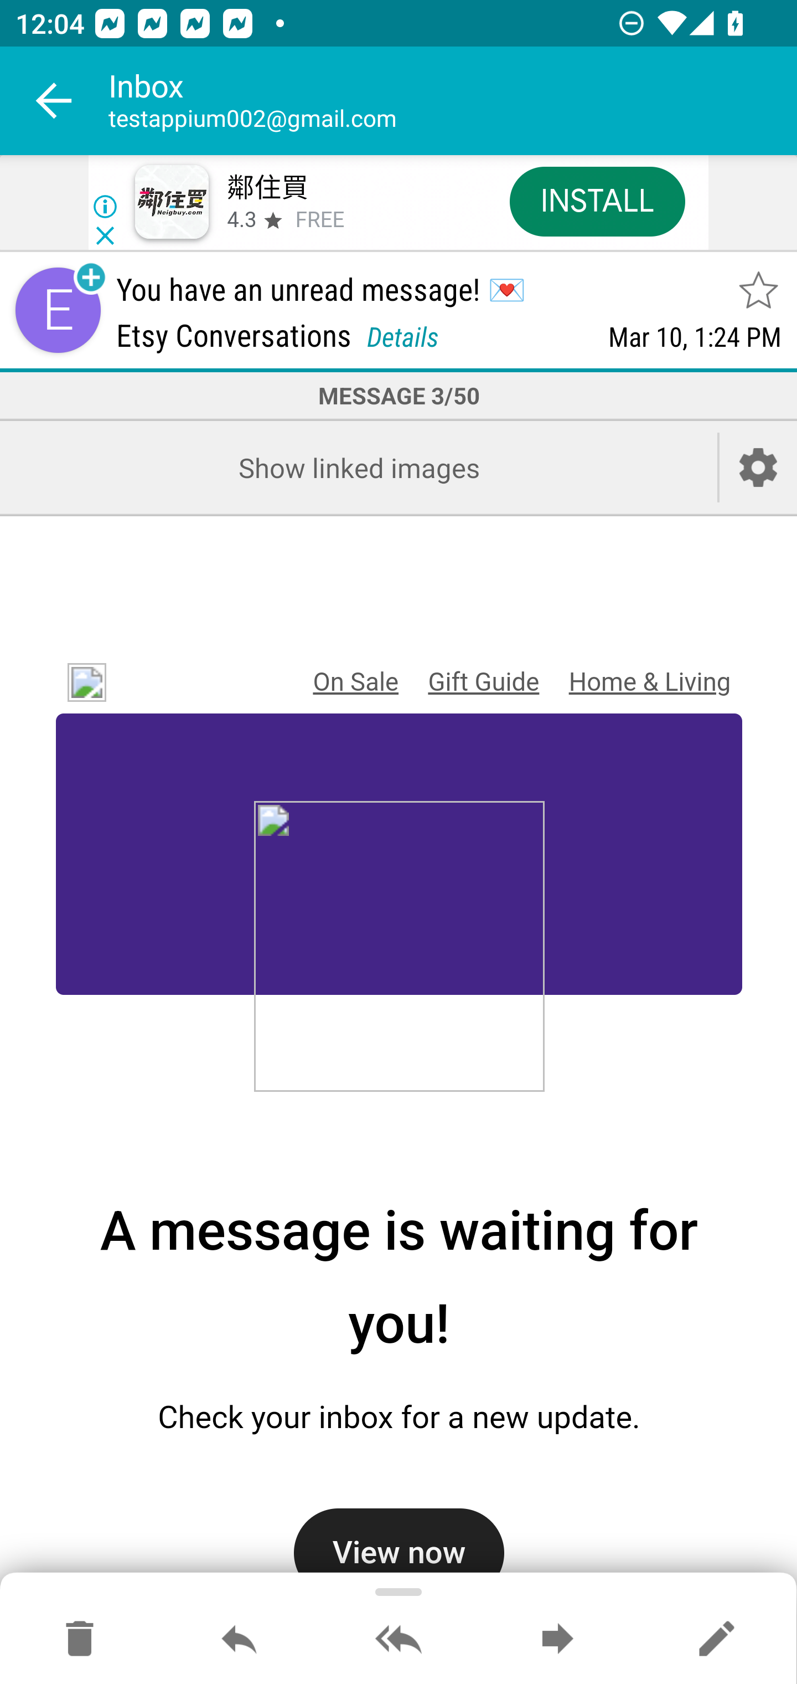  I want to click on Reply, so click(239, 1640).